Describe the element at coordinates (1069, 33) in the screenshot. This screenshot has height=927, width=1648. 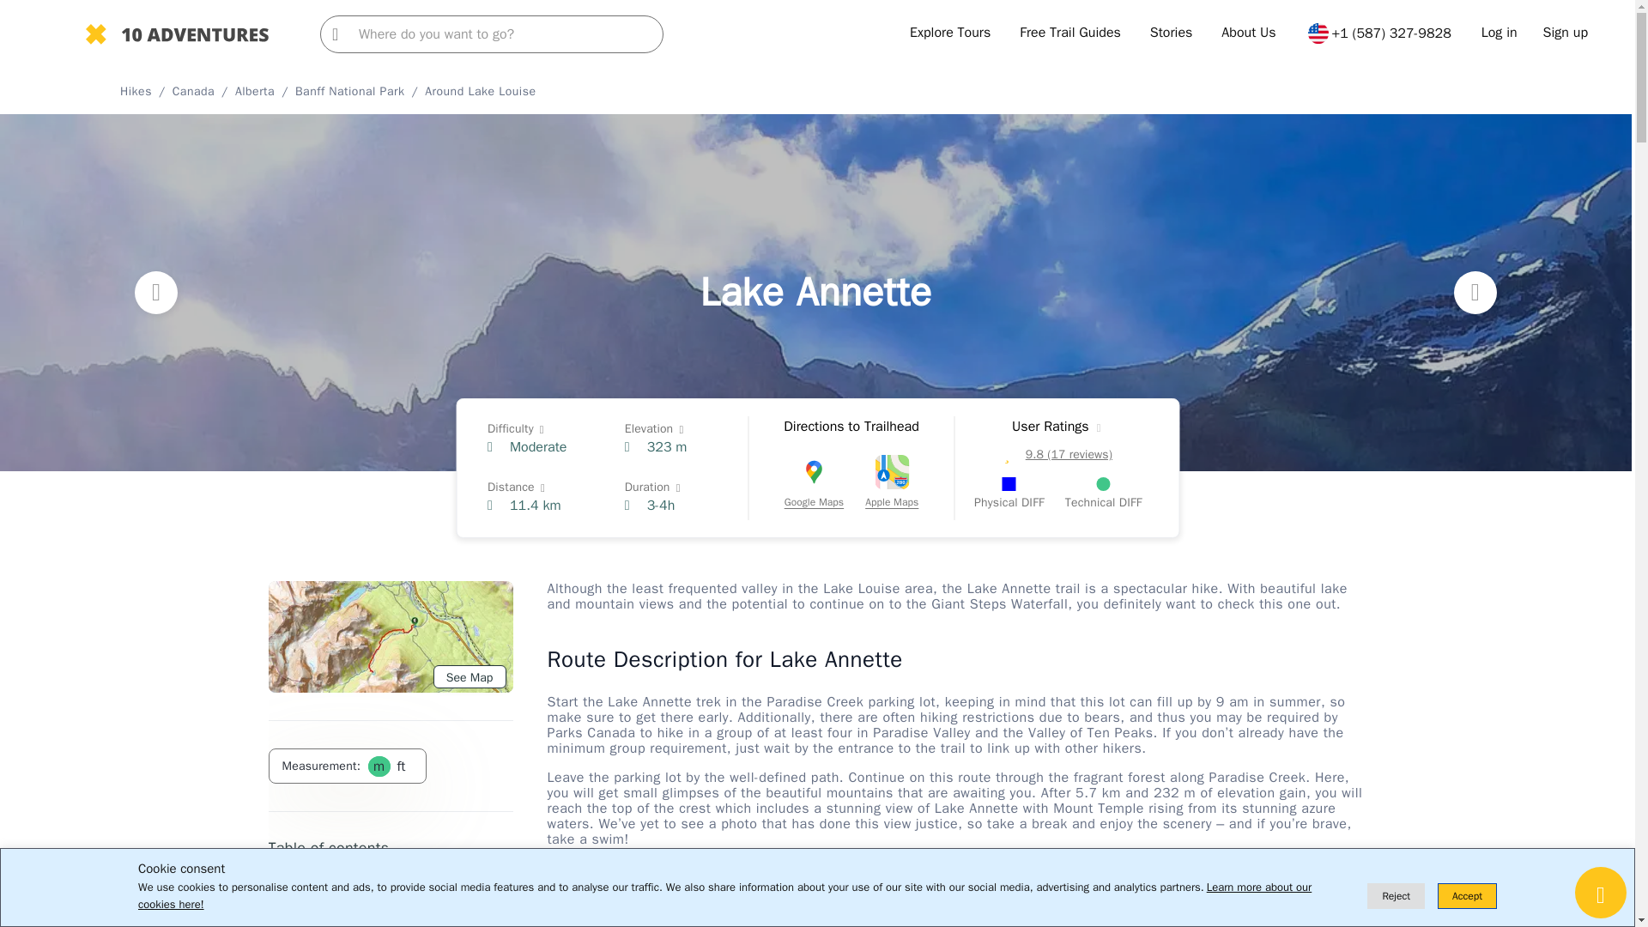
I see `Free Trail Guides` at that location.